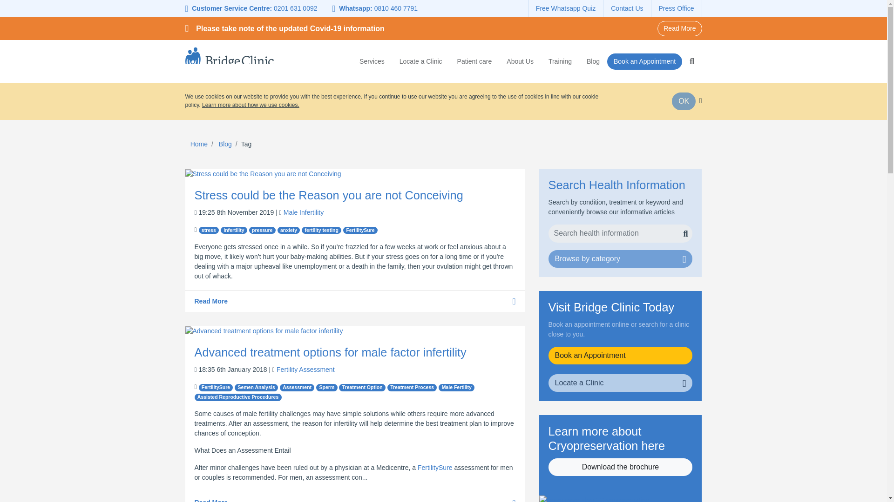  Describe the element at coordinates (565, 8) in the screenshot. I see `Free Whatsapp Quiz` at that location.